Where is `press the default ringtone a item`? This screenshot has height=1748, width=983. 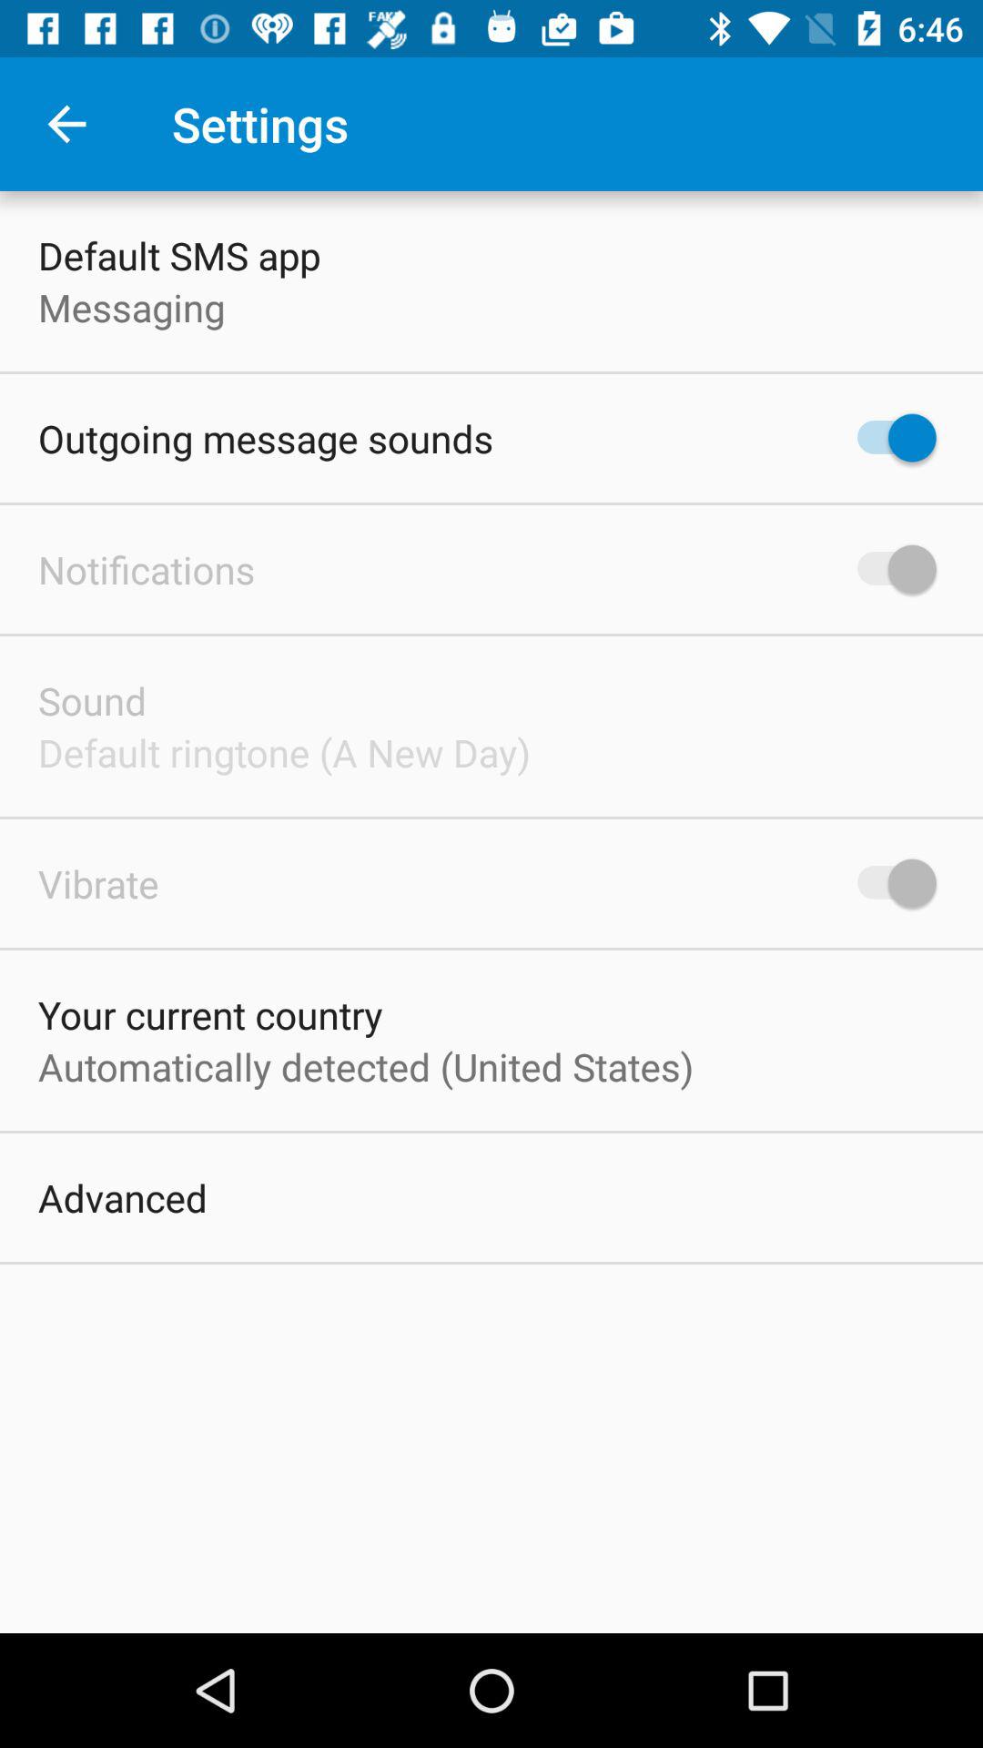
press the default ringtone a item is located at coordinates (284, 752).